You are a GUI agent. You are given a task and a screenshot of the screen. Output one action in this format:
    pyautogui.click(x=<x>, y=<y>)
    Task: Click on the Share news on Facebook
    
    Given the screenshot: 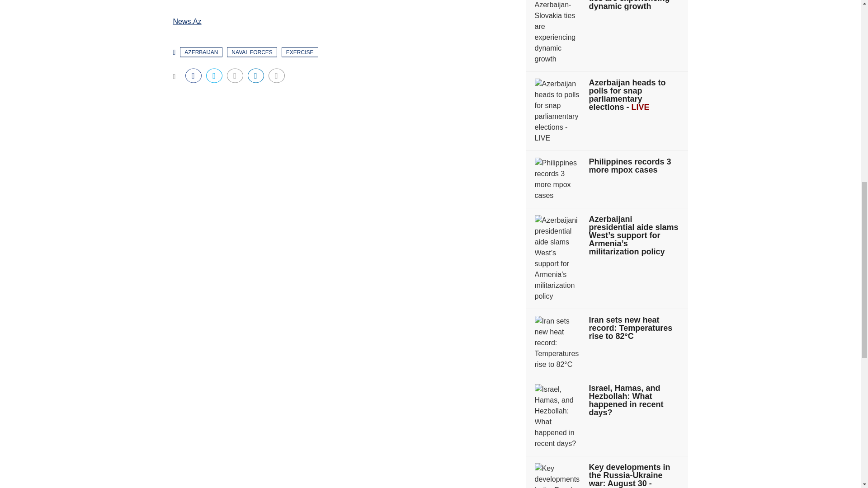 What is the action you would take?
    pyautogui.click(x=193, y=75)
    